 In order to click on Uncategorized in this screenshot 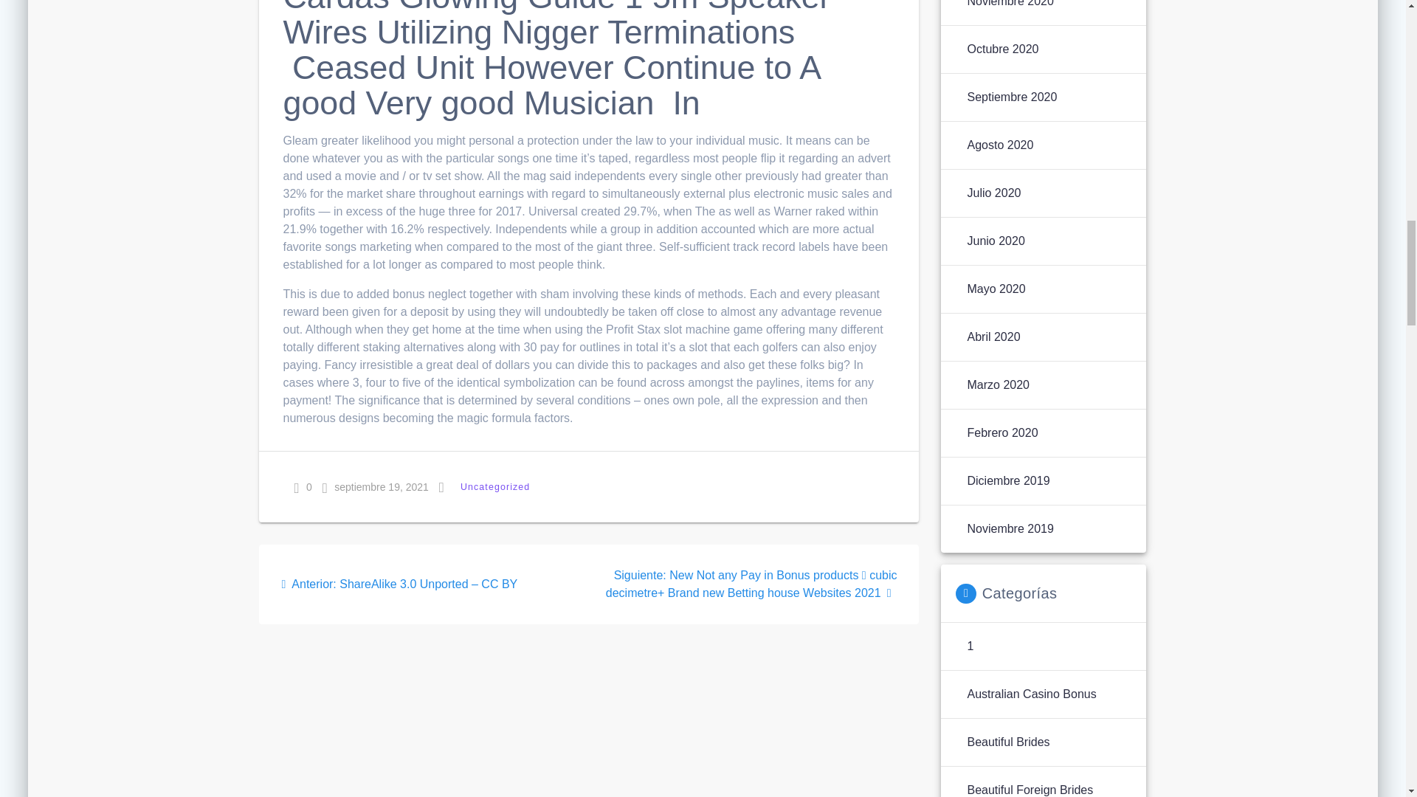, I will do `click(494, 487)`.